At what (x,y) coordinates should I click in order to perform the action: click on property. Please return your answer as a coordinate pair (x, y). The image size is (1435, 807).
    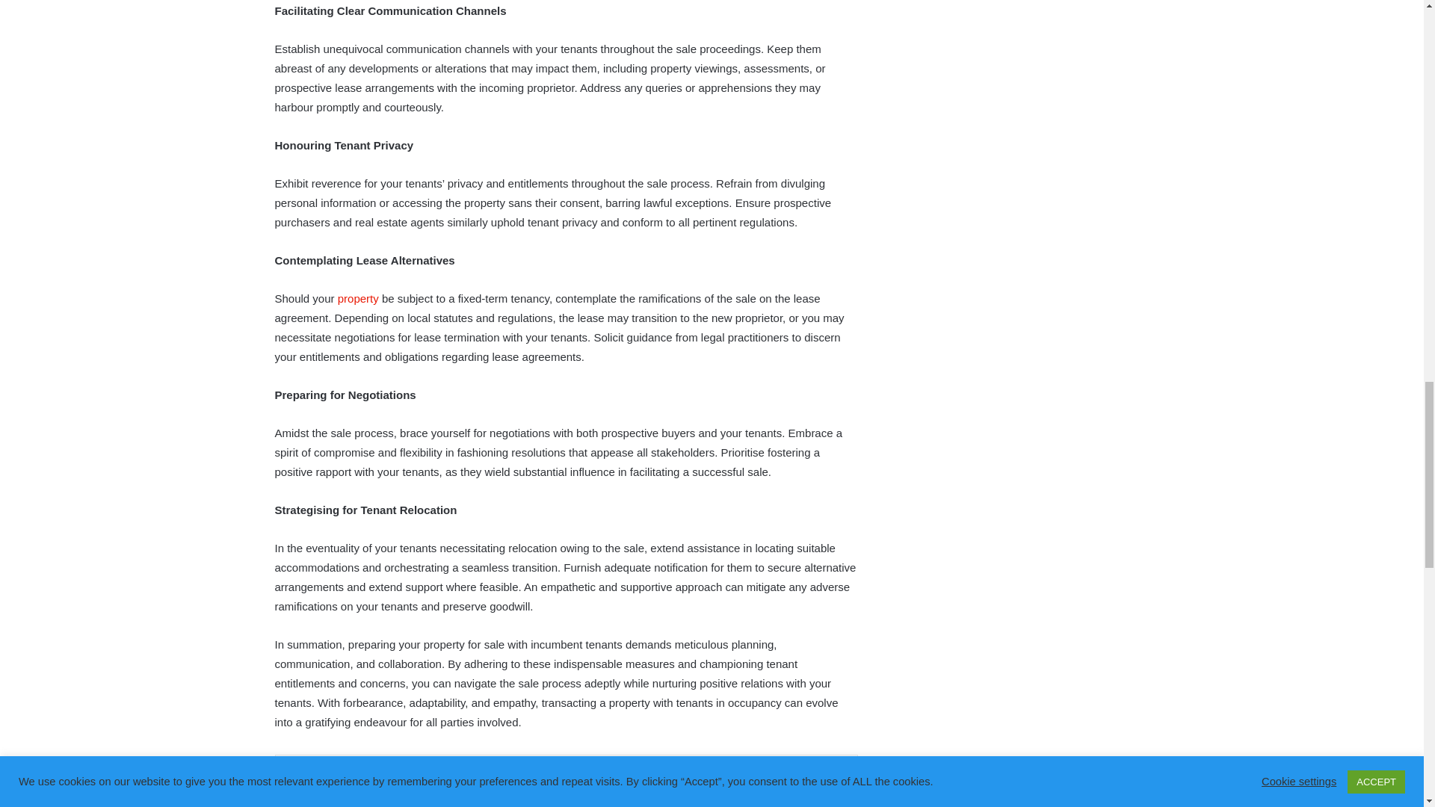
    Looking at the image, I should click on (359, 298).